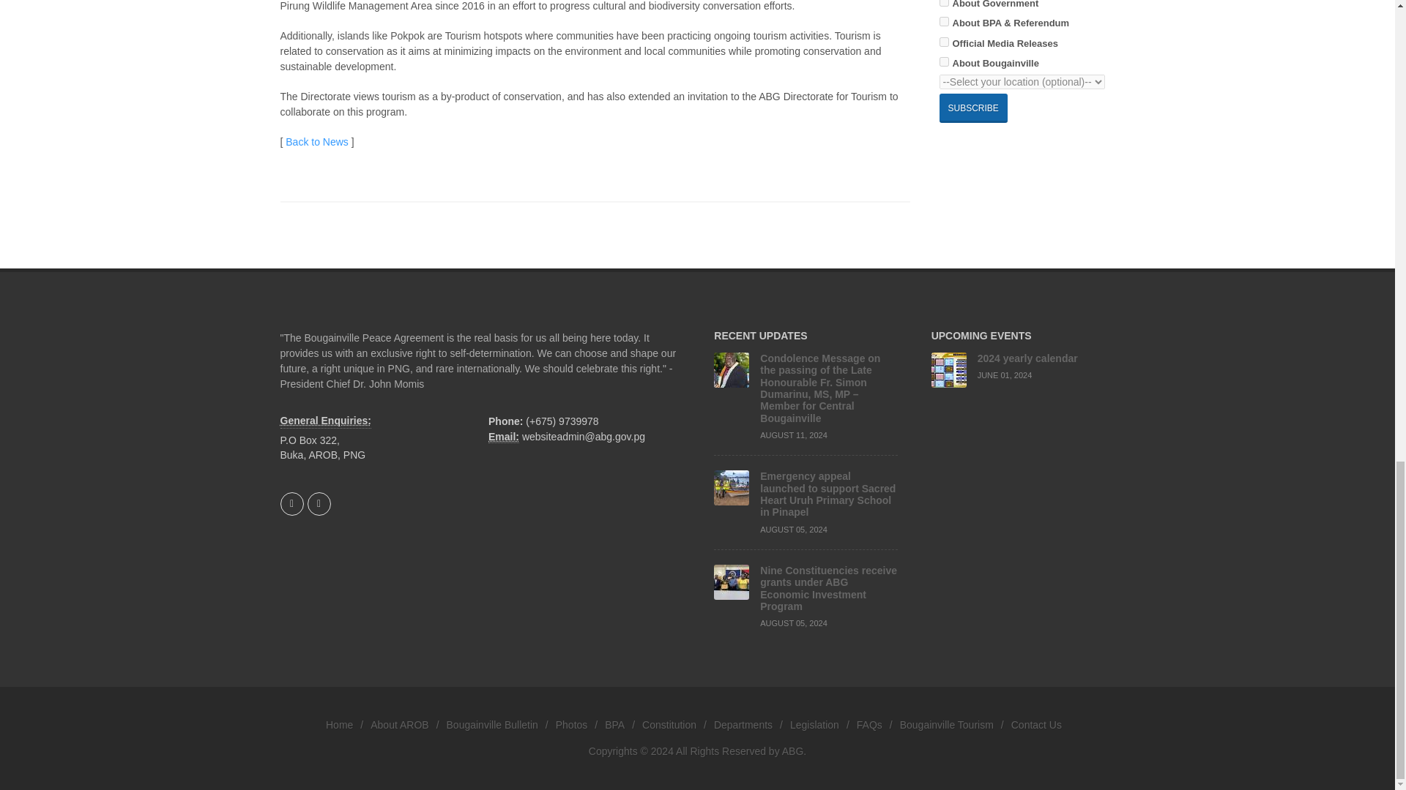 This screenshot has width=1406, height=790. Describe the element at coordinates (943, 61) in the screenshot. I see `475950` at that location.